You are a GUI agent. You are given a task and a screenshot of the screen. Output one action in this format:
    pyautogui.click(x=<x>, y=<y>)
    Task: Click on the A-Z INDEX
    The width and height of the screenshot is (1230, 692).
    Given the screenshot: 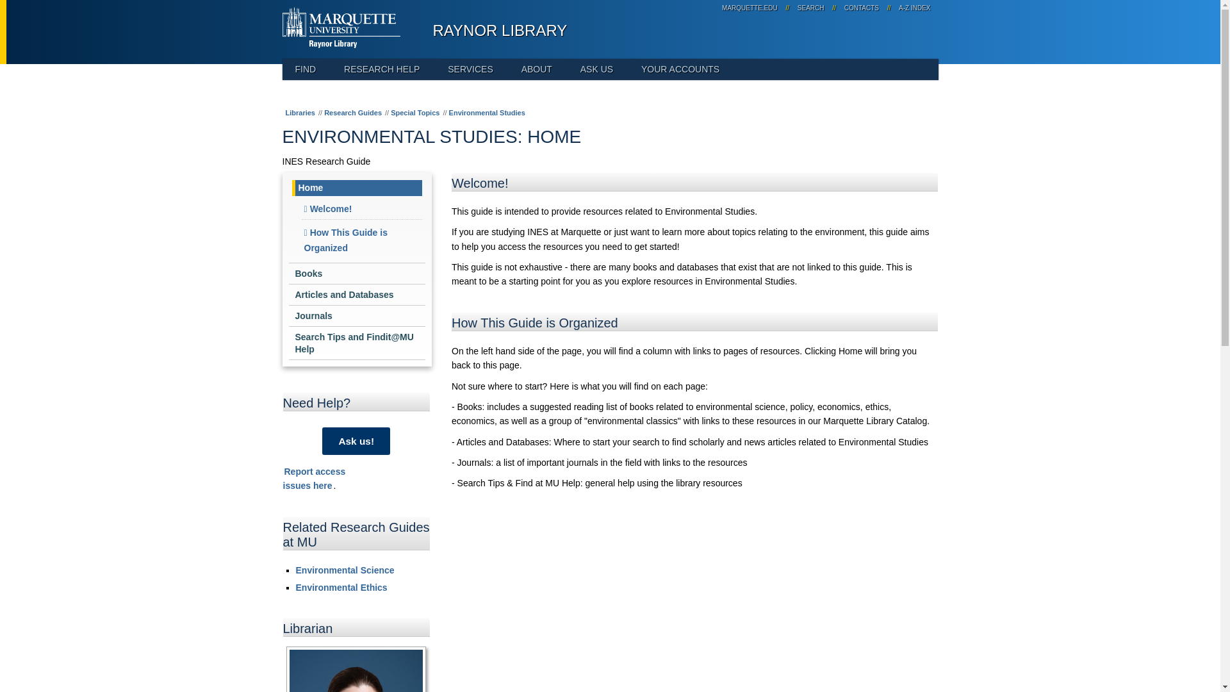 What is the action you would take?
    pyautogui.click(x=750, y=8)
    